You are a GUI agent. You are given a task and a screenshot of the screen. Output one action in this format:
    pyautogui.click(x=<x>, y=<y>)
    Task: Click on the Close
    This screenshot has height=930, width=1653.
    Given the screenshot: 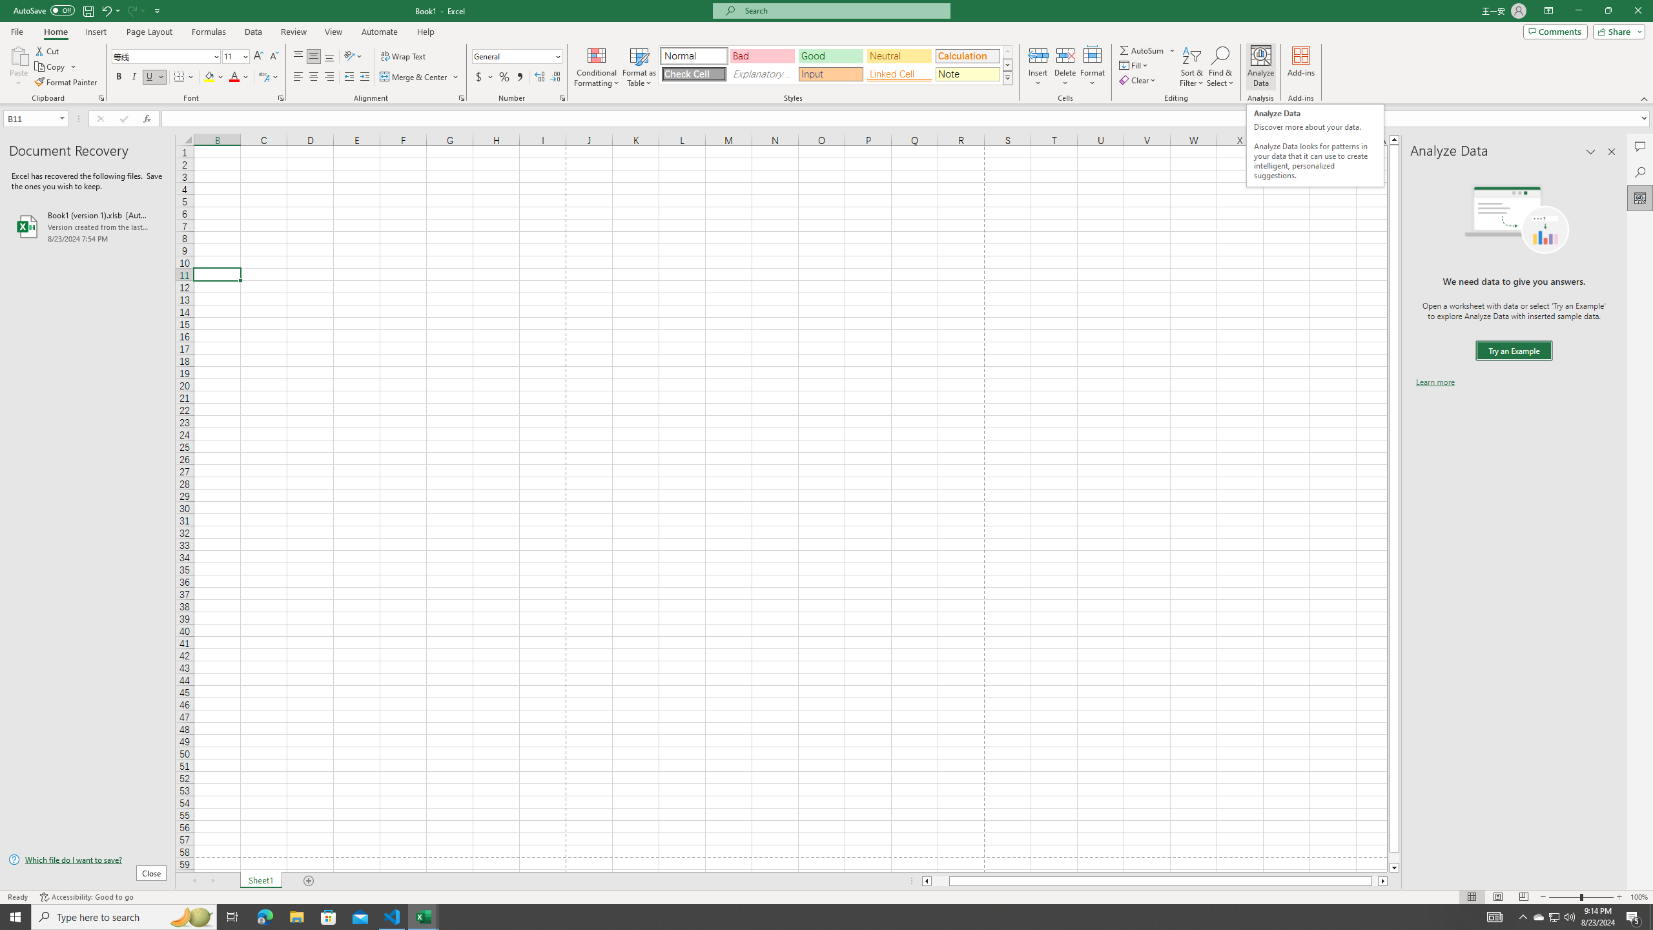 What is the action you would take?
    pyautogui.click(x=1638, y=11)
    